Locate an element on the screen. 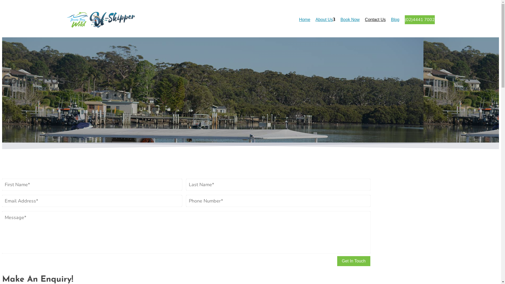 The width and height of the screenshot is (505, 284). (02)4441 7002 is located at coordinates (420, 20).